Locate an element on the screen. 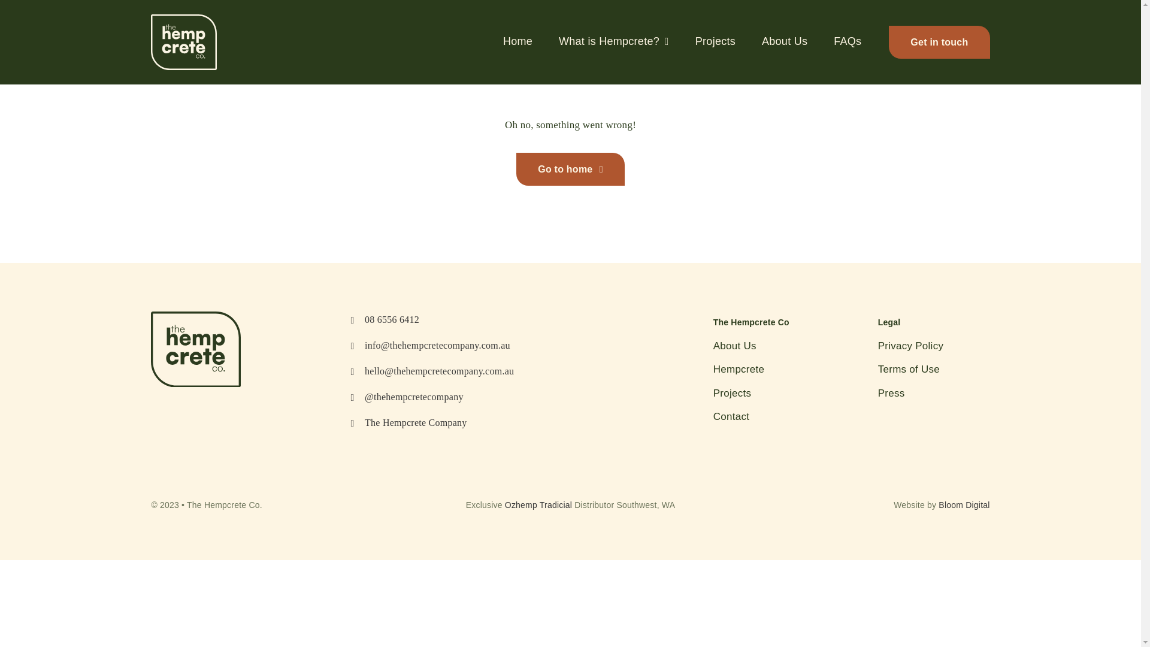  Ozhemp Tradicial is located at coordinates (538, 505).